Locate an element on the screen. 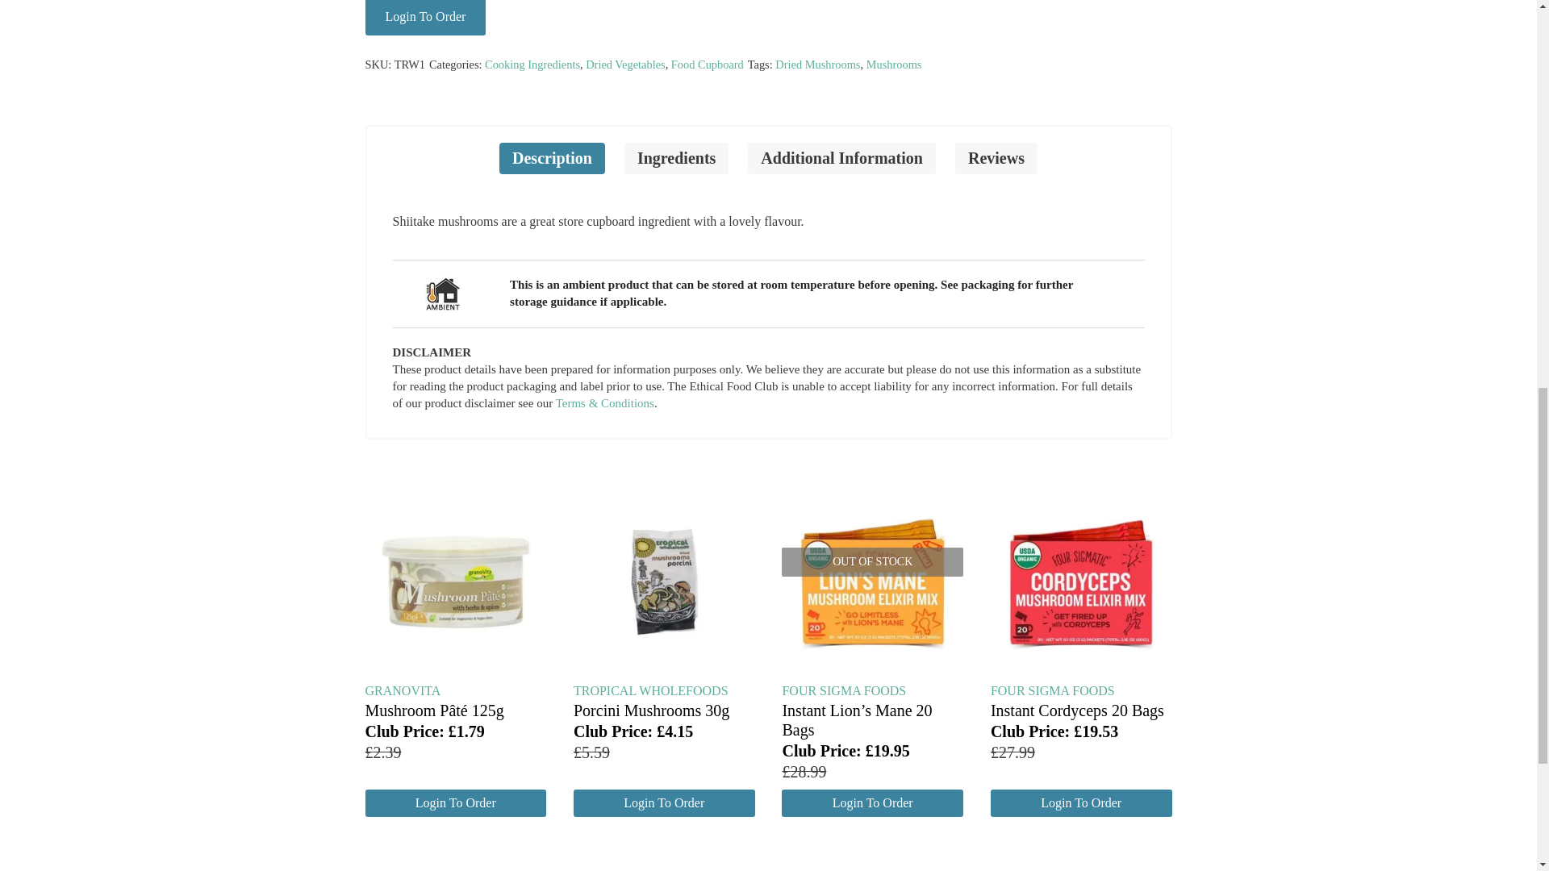  Dried Mushrooms is located at coordinates (817, 65).